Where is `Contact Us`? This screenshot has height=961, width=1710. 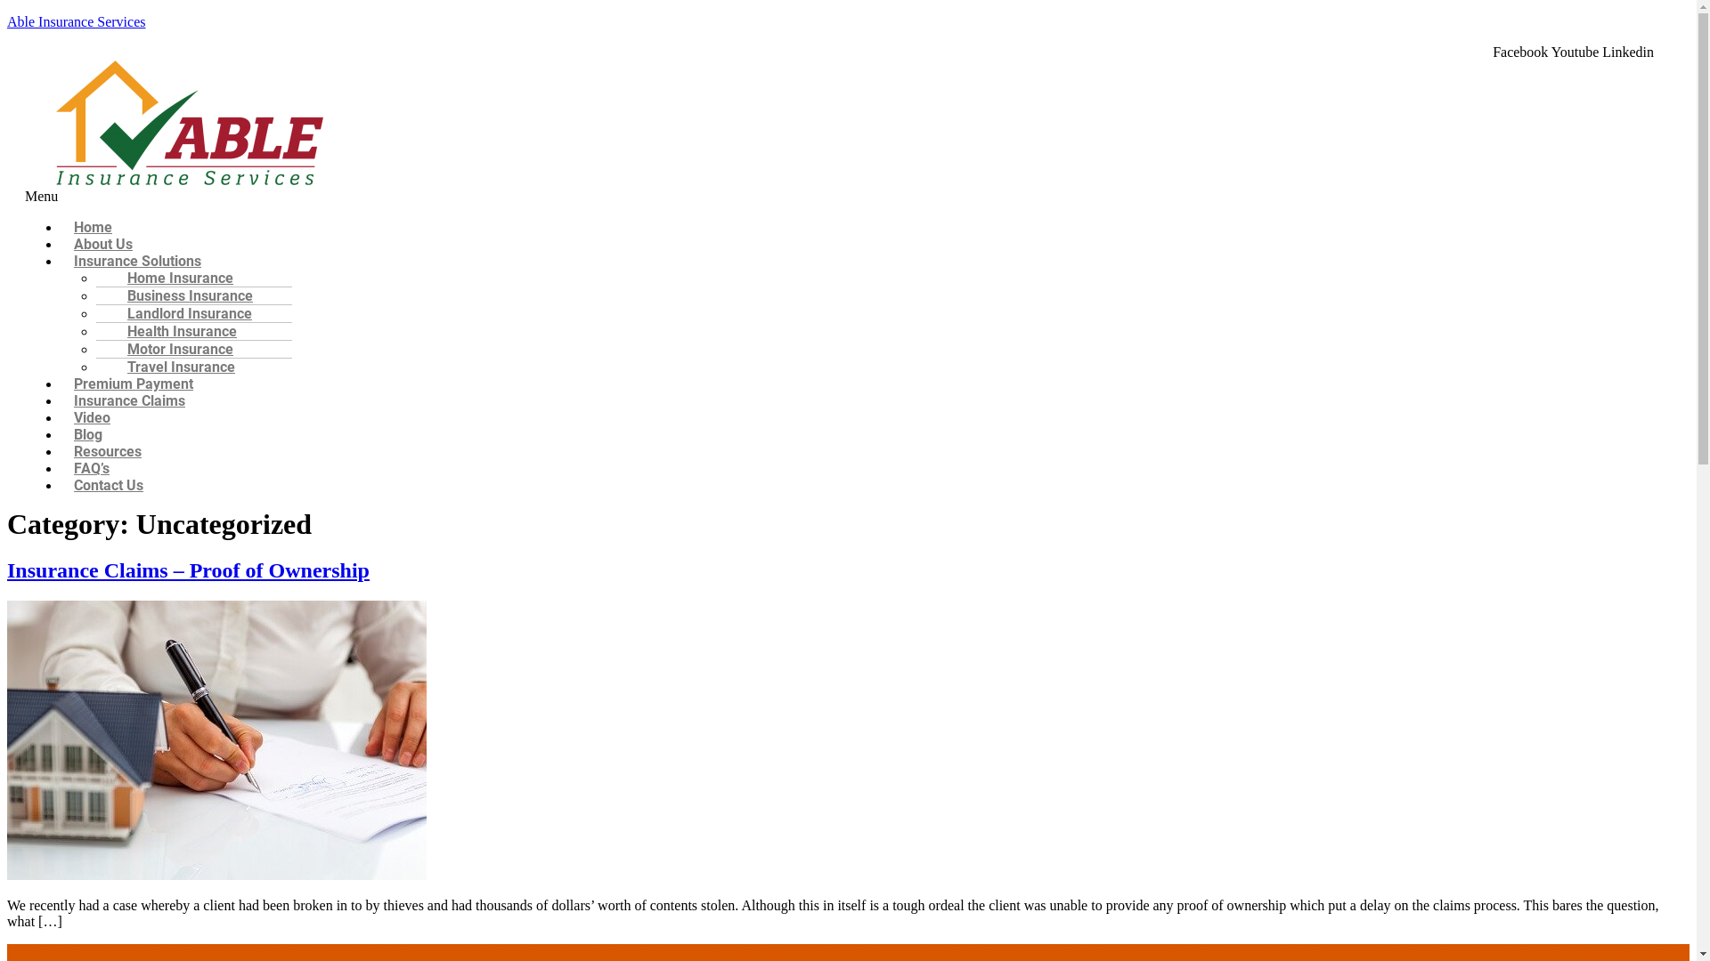 Contact Us is located at coordinates (109, 486).